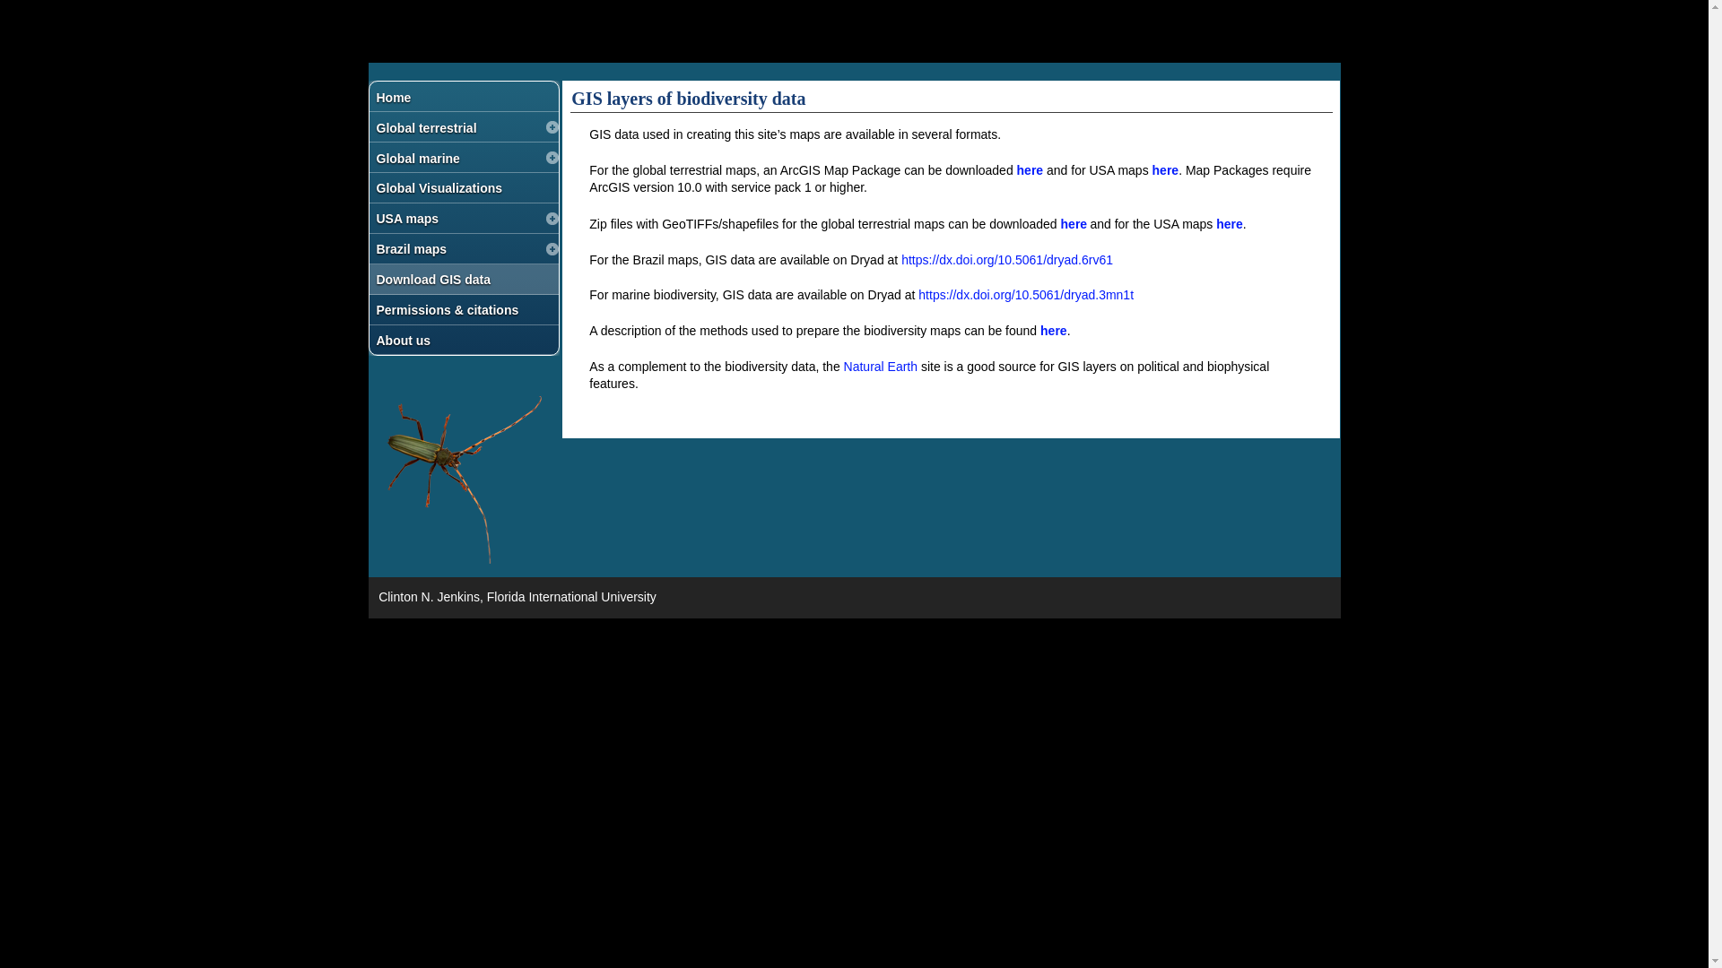 This screenshot has height=968, width=1722. Describe the element at coordinates (457, 248) in the screenshot. I see `Brazil maps` at that location.